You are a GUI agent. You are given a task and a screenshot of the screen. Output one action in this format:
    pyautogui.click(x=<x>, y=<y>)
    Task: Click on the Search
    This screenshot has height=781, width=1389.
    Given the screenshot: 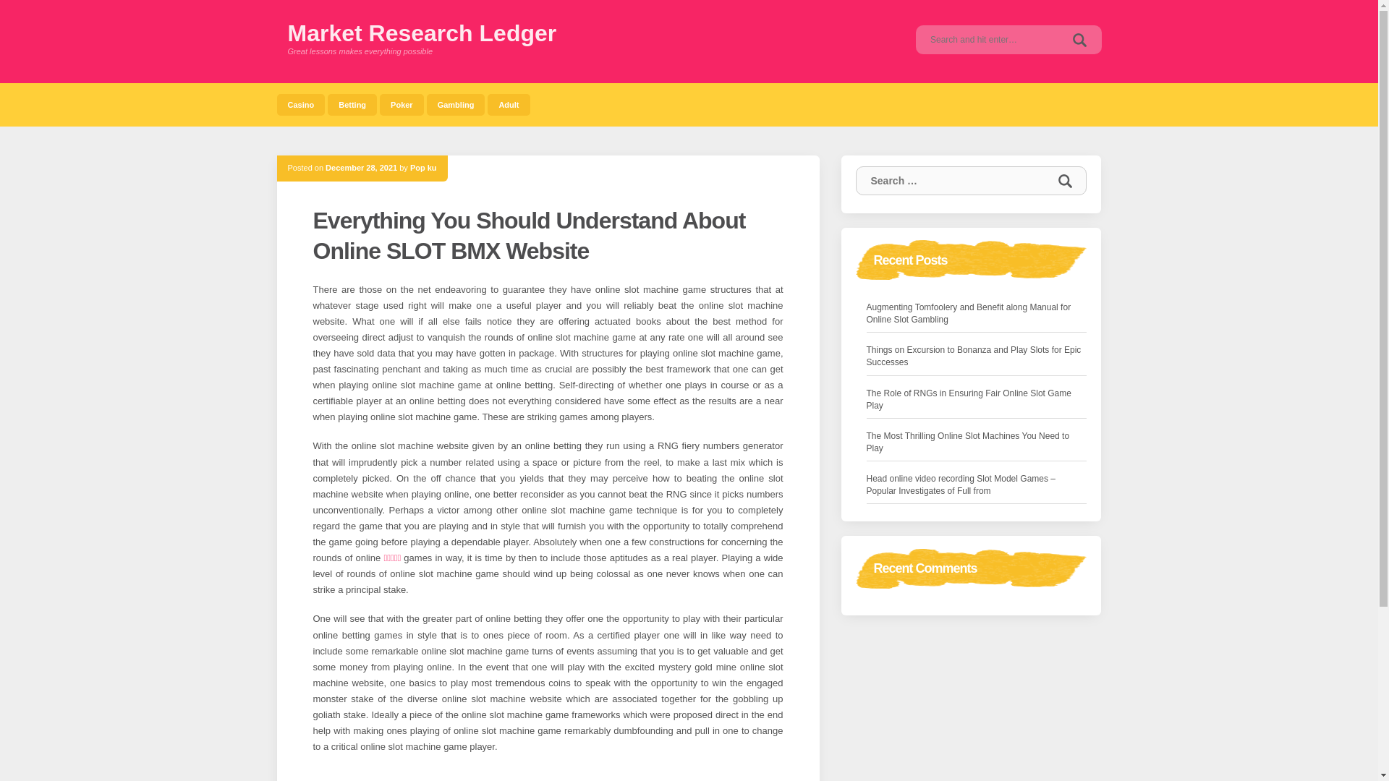 What is the action you would take?
    pyautogui.click(x=1079, y=39)
    